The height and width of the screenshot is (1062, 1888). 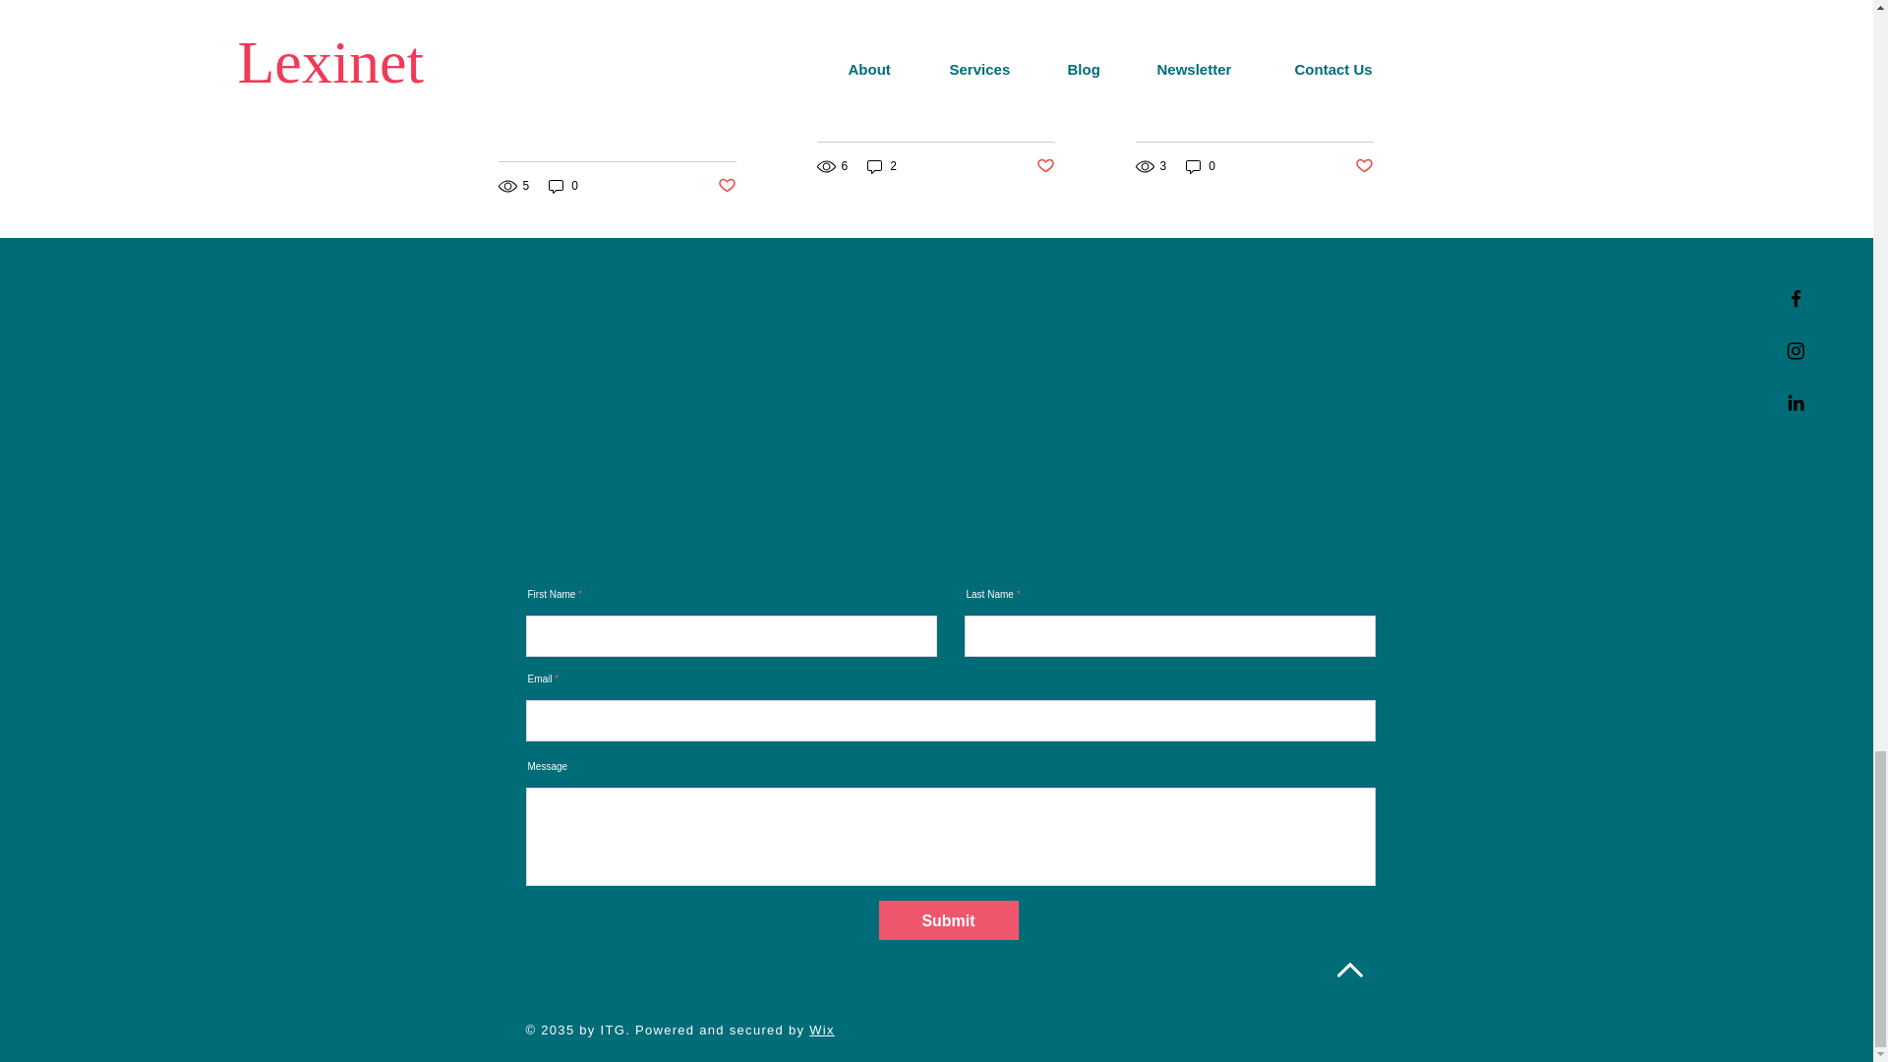 What do you see at coordinates (881, 166) in the screenshot?
I see `2` at bounding box center [881, 166].